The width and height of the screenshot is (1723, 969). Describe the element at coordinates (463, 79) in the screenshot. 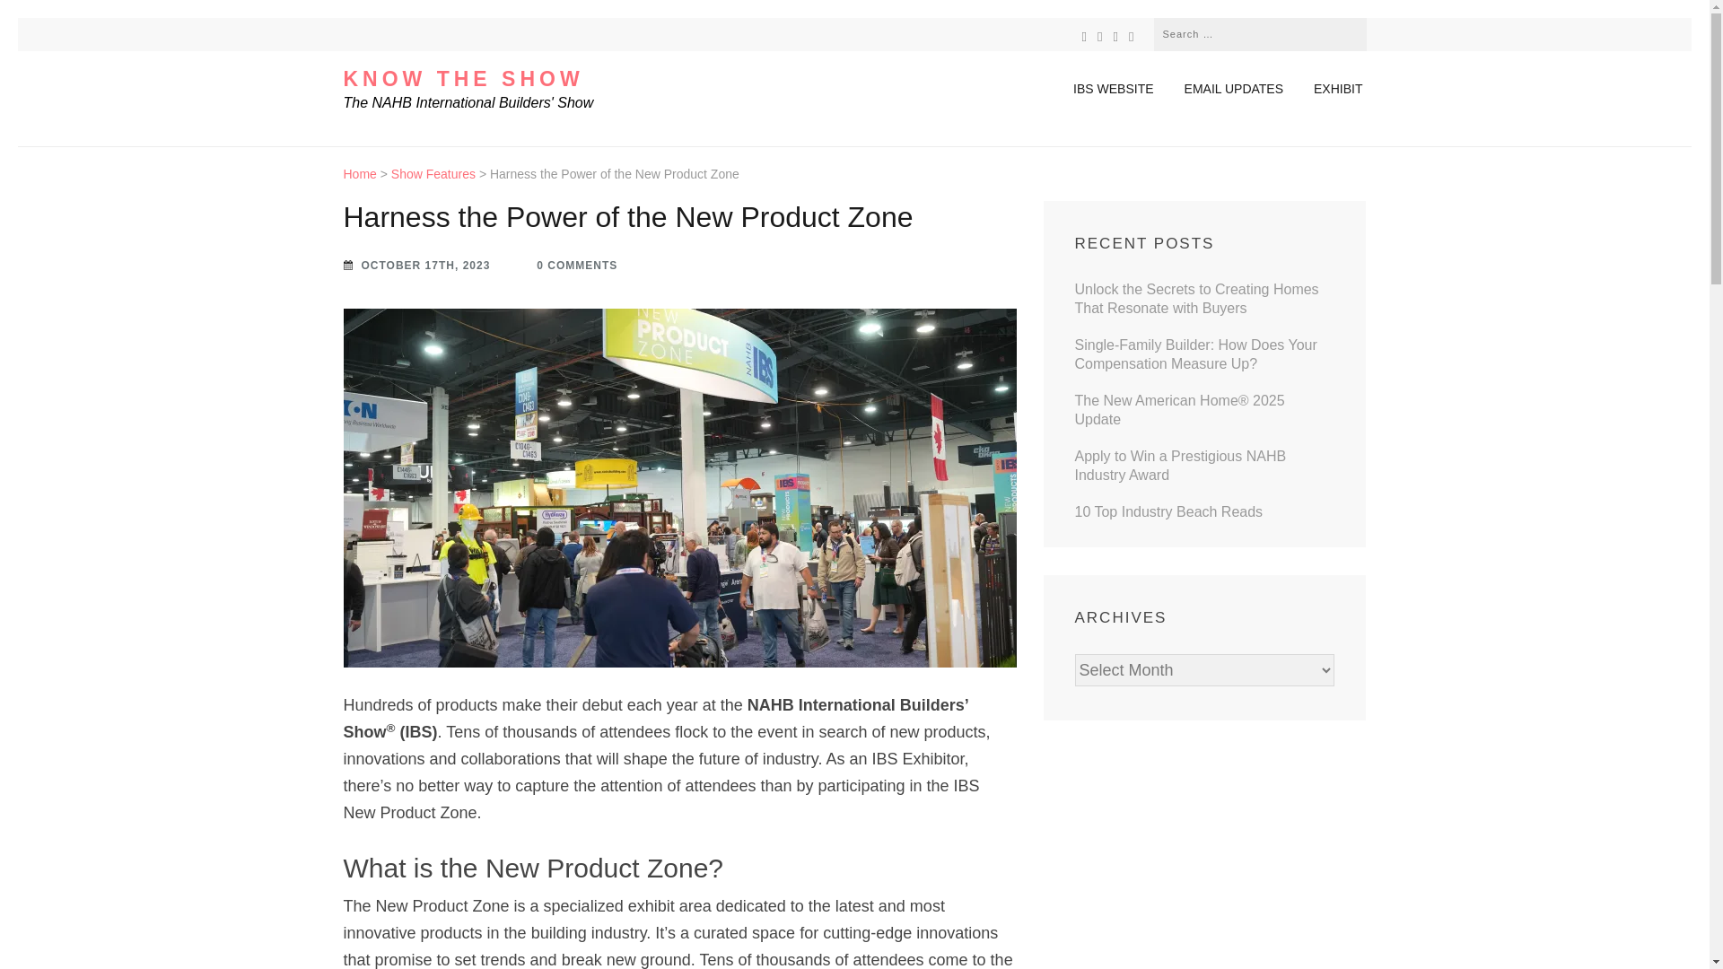

I see `KNOW THE SHOW` at that location.